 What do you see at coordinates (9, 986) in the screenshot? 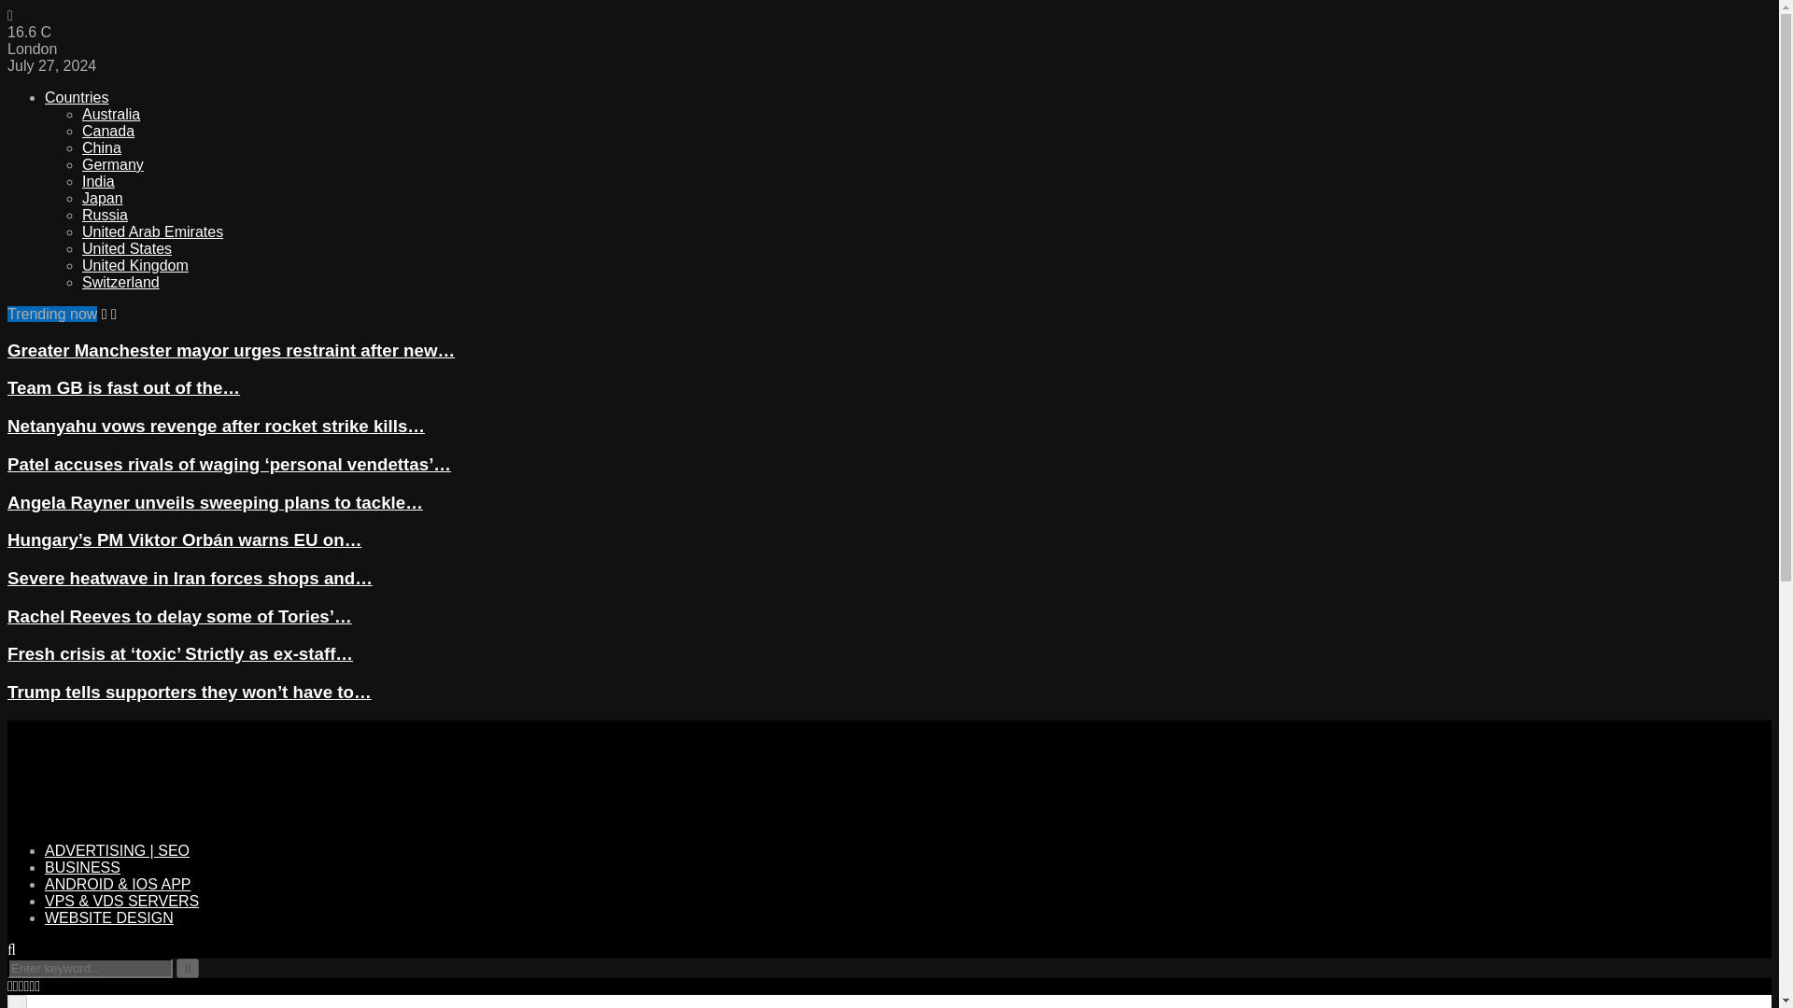
I see `Facebook` at bounding box center [9, 986].